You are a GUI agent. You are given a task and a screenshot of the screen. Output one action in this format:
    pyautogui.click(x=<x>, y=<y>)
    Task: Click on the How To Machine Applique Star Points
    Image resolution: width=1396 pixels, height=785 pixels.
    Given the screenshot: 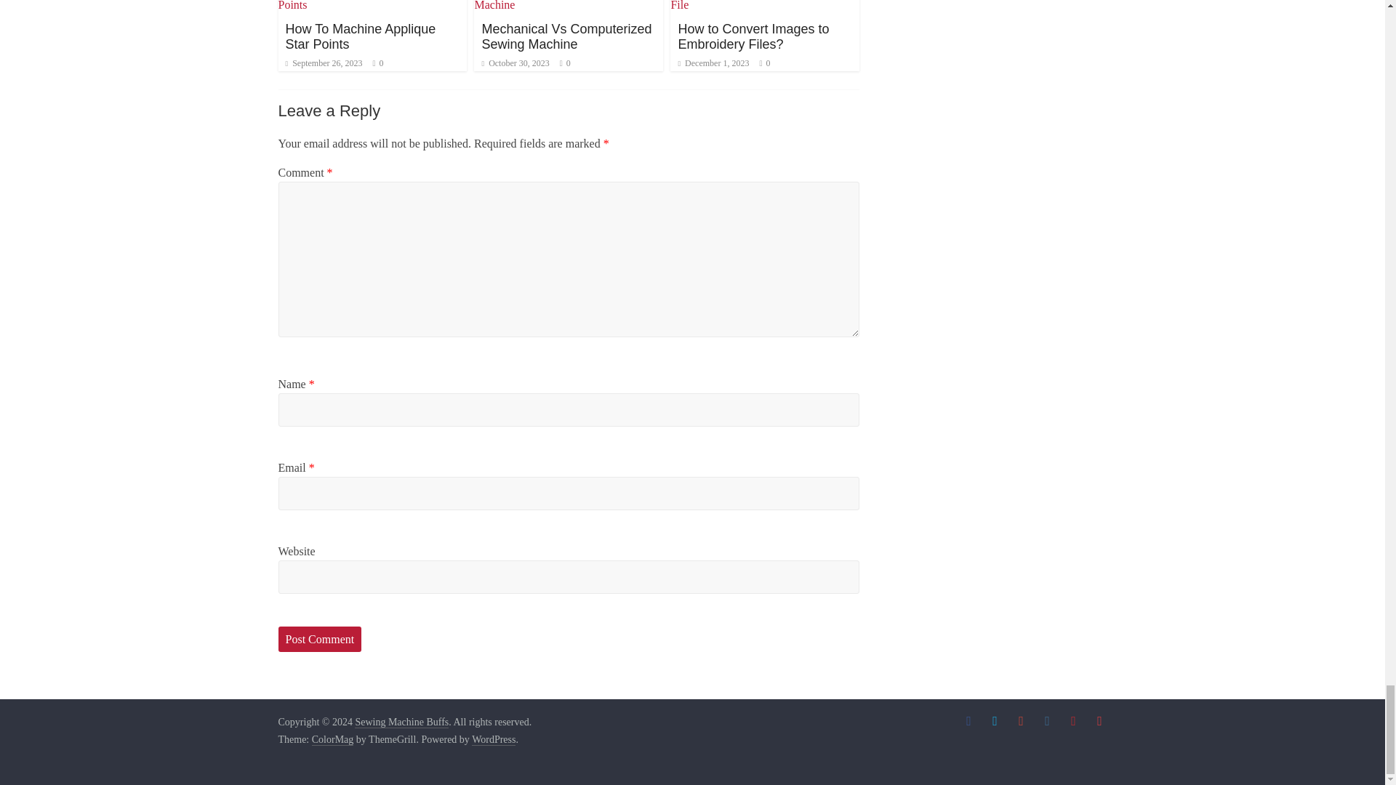 What is the action you would take?
    pyautogui.click(x=360, y=37)
    